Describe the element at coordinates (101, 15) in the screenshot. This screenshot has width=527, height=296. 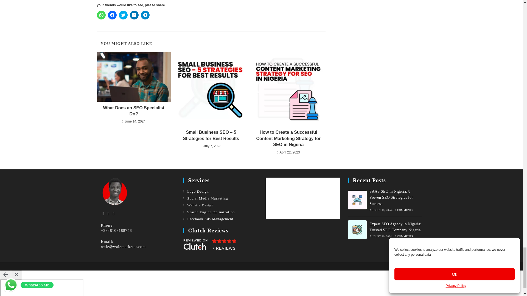
I see `Click to share on WhatsApp` at that location.